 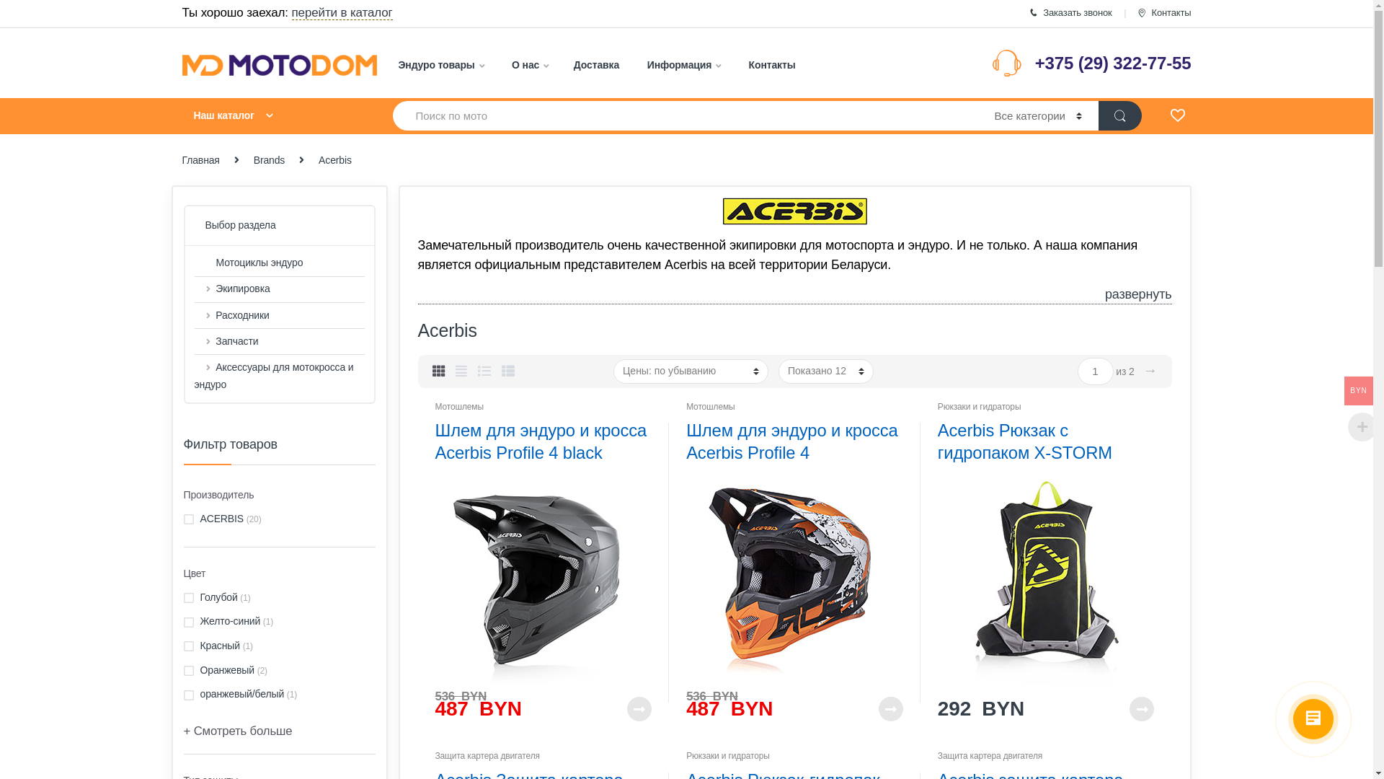 I want to click on +375 (29) 322-77-55, so click(x=1113, y=63).